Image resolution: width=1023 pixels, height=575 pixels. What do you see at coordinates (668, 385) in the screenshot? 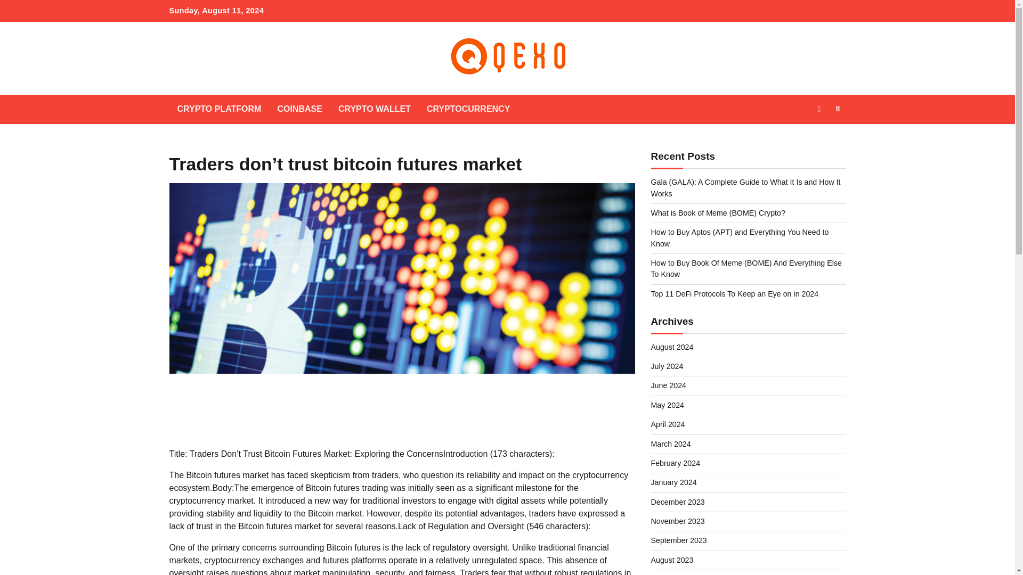
I see `June 2024` at bounding box center [668, 385].